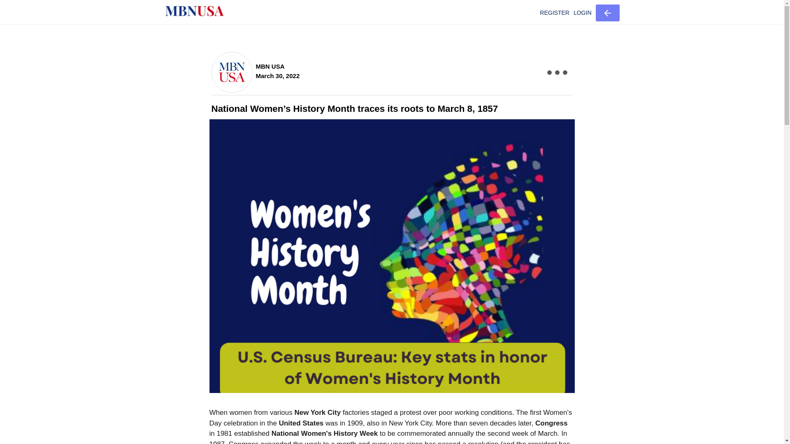  What do you see at coordinates (583, 13) in the screenshot?
I see `LOGIN` at bounding box center [583, 13].